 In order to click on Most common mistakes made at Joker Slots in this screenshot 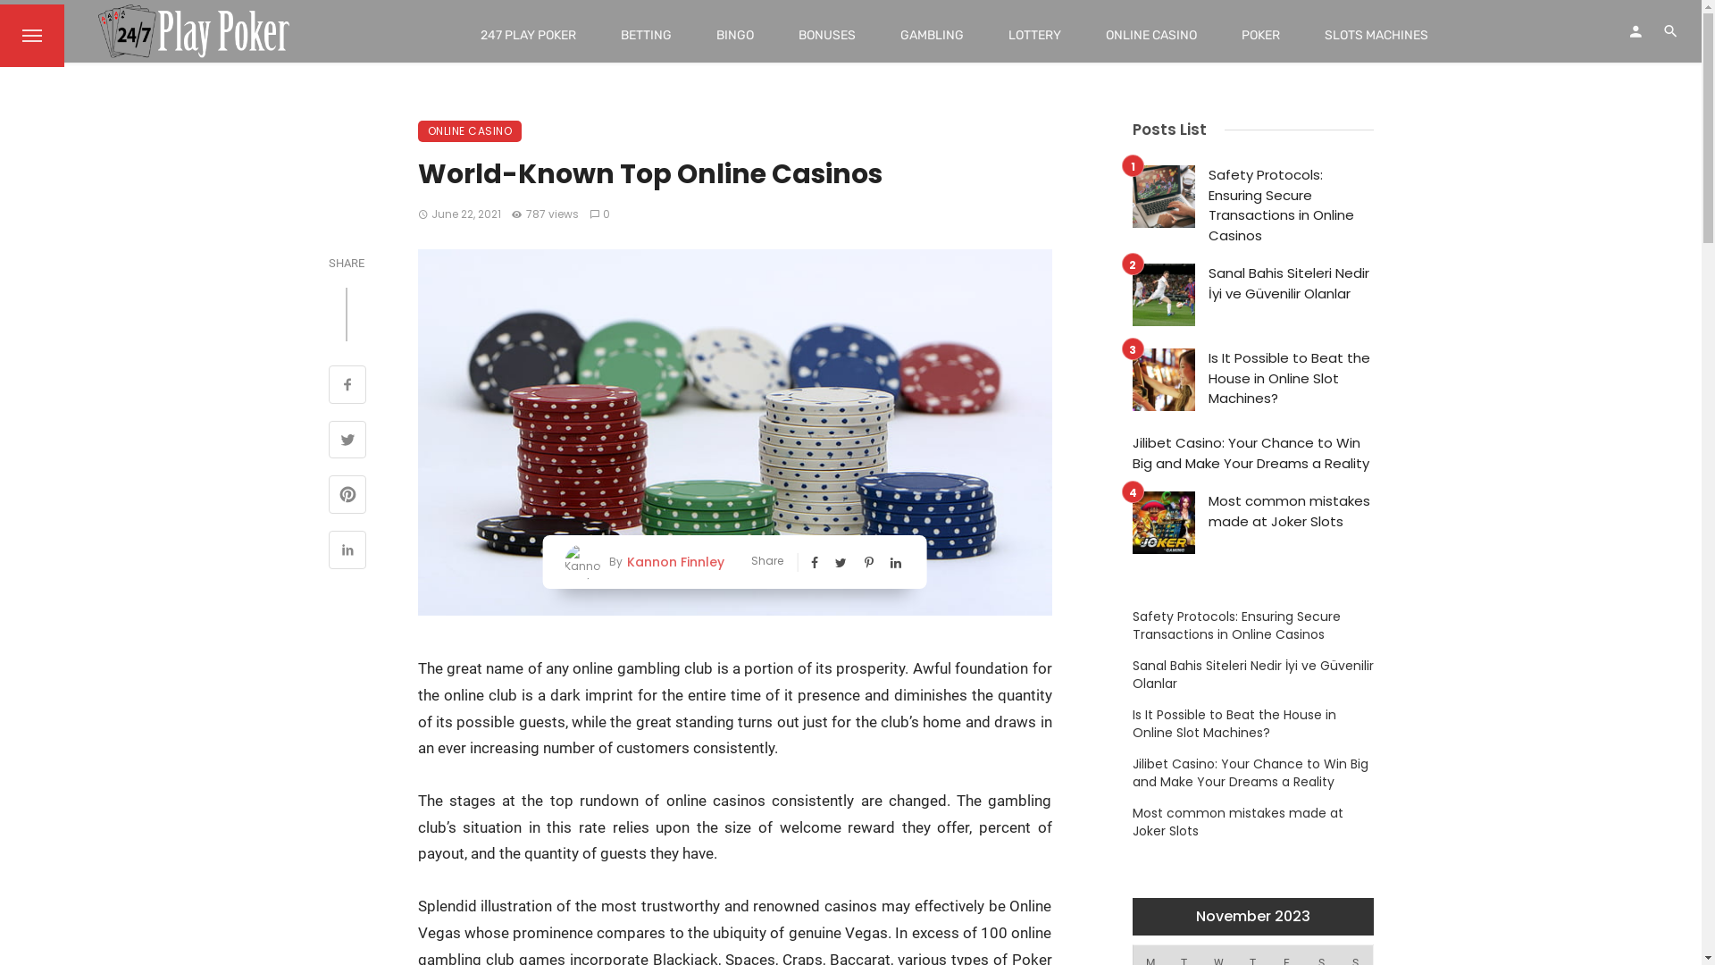, I will do `click(1253, 822)`.